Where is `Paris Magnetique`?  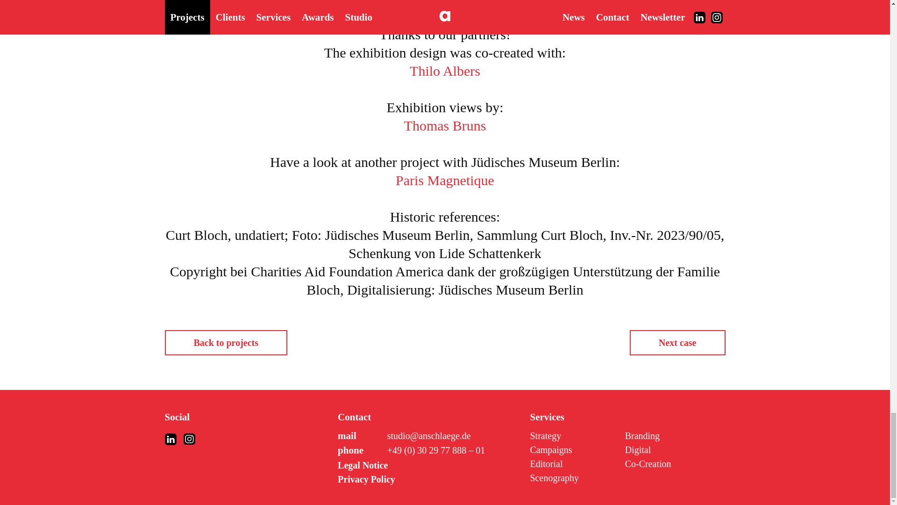 Paris Magnetique is located at coordinates (444, 180).